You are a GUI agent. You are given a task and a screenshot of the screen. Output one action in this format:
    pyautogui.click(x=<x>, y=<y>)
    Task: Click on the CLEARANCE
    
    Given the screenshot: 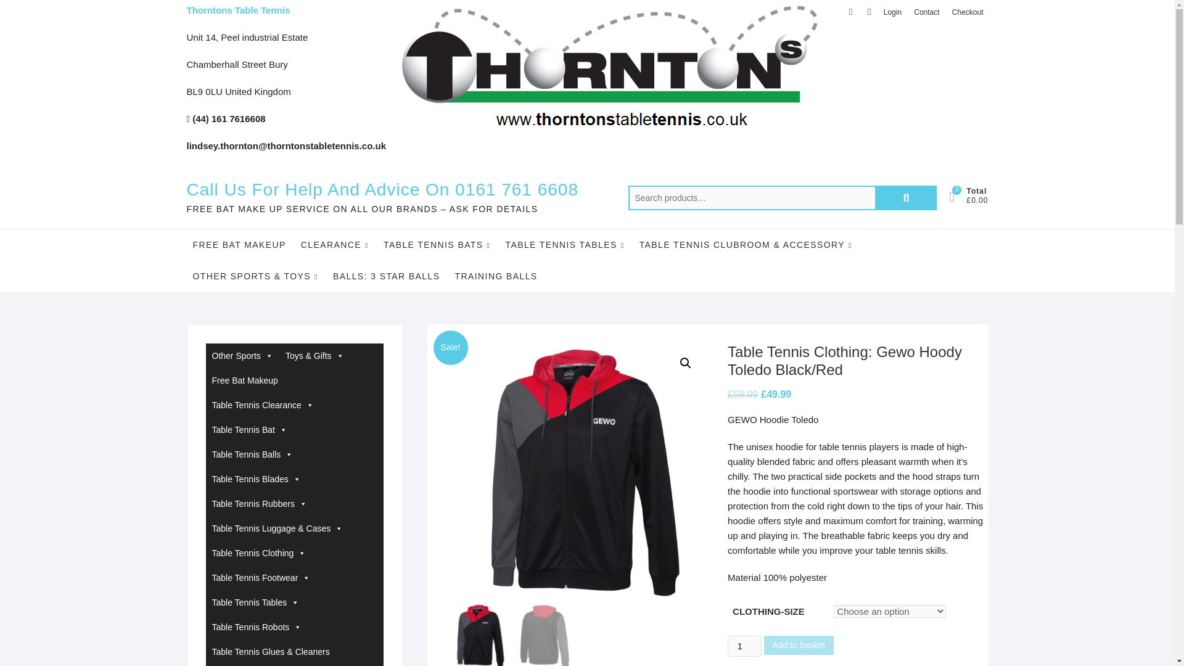 What is the action you would take?
    pyautogui.click(x=335, y=245)
    